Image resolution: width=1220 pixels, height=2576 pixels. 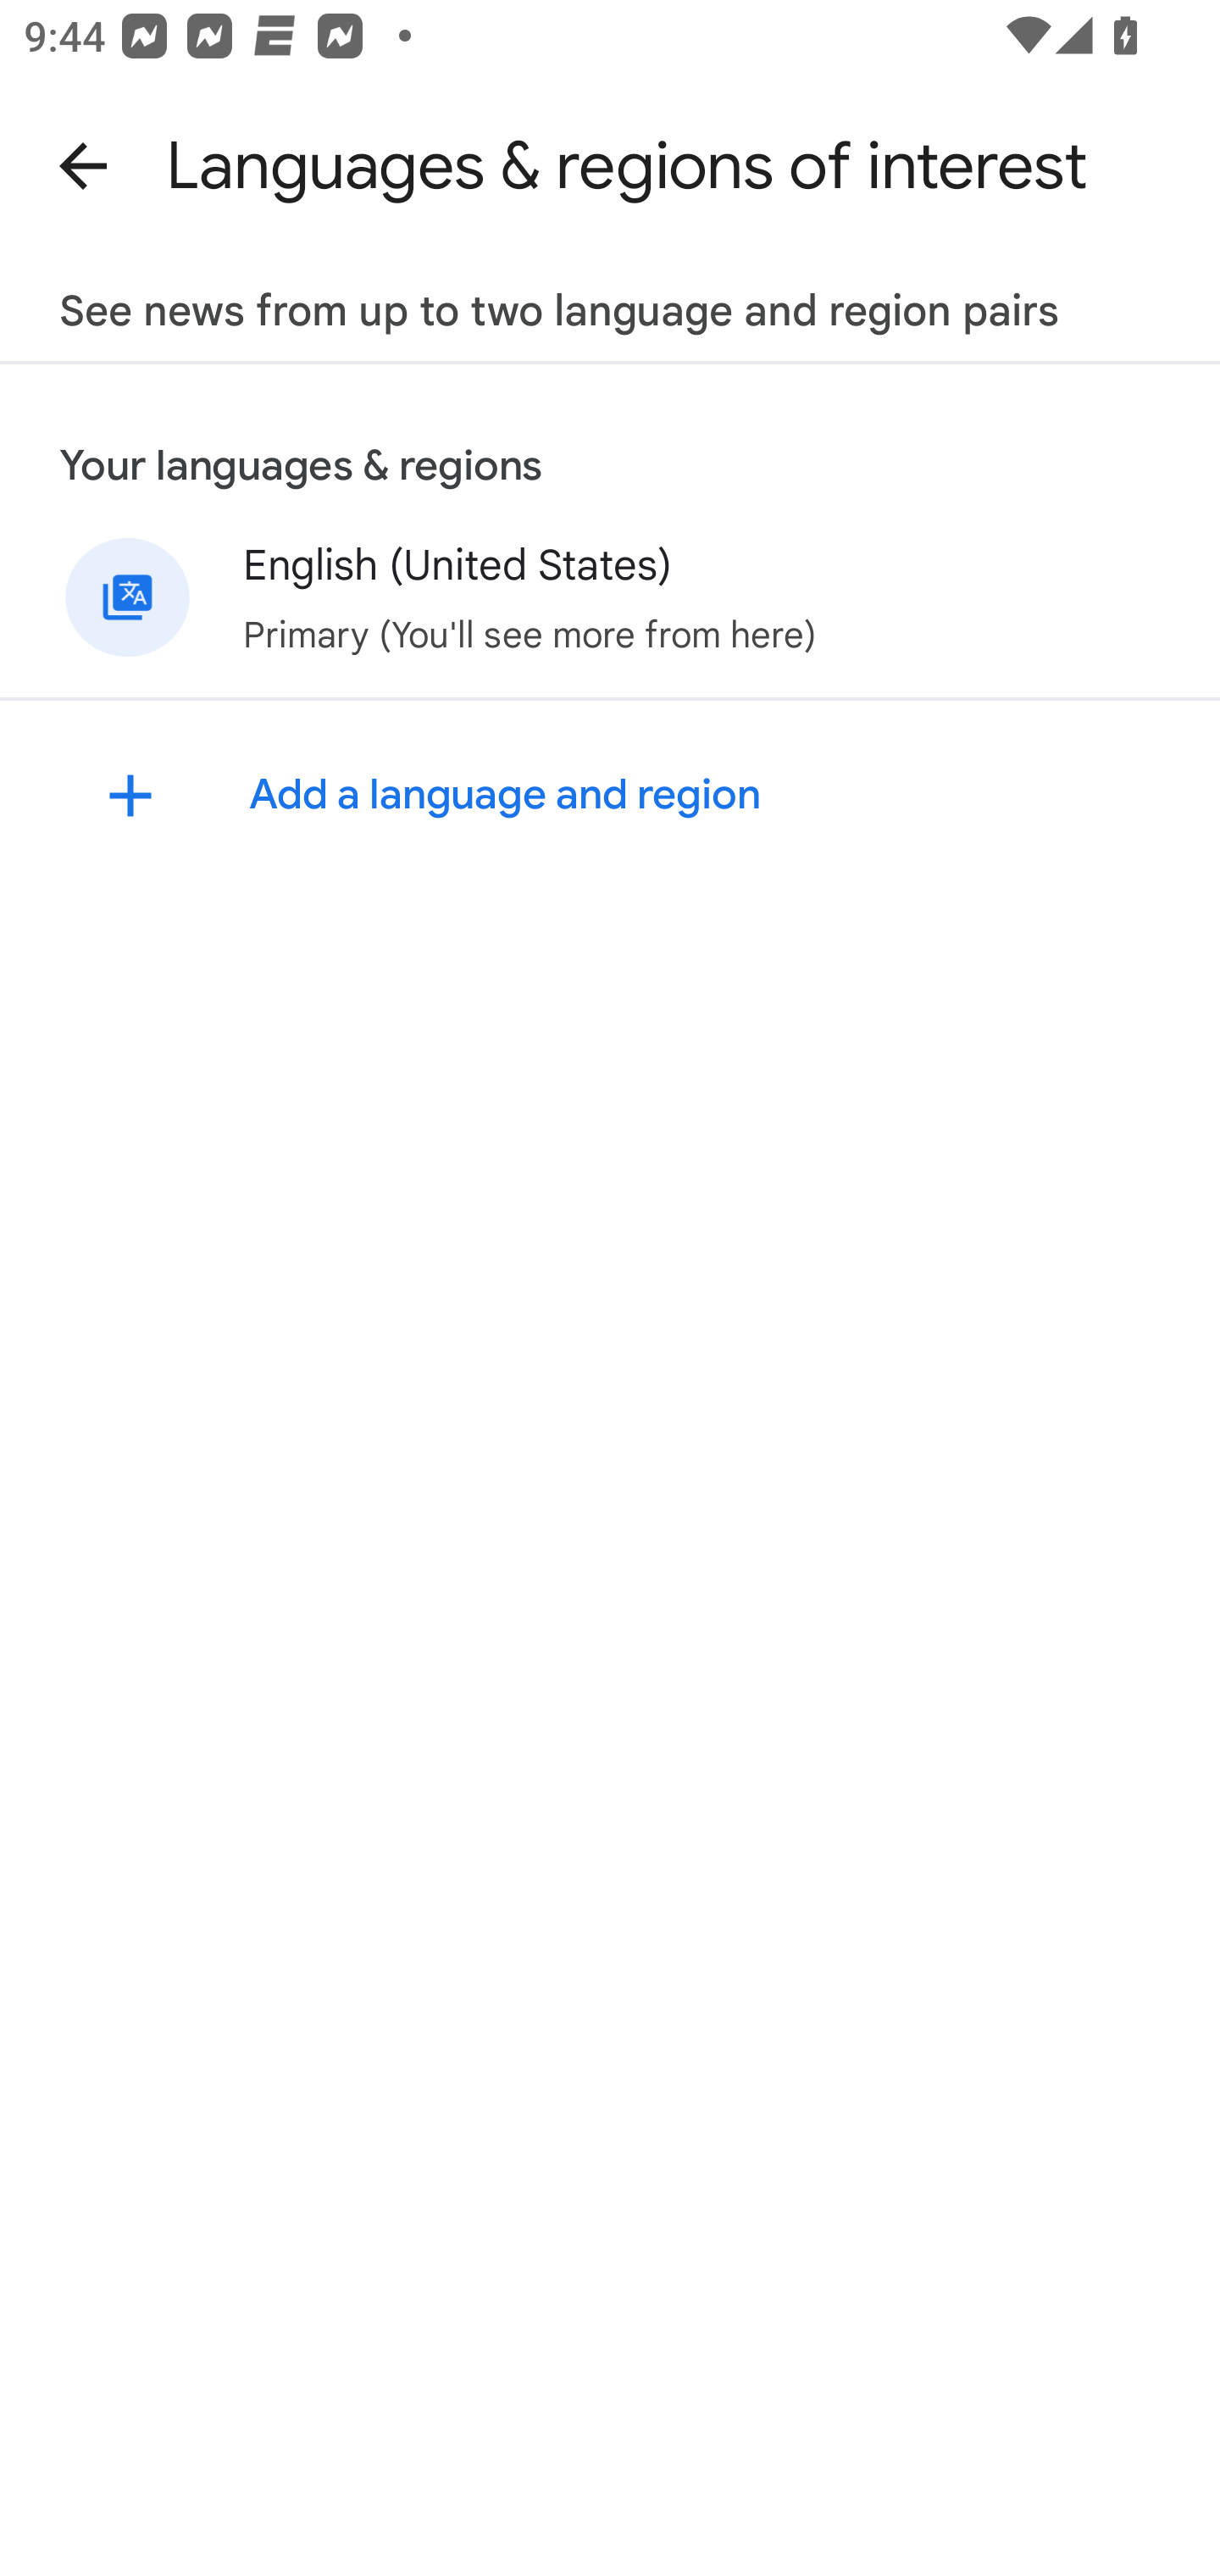 I want to click on Add a language and region, so click(x=610, y=795).